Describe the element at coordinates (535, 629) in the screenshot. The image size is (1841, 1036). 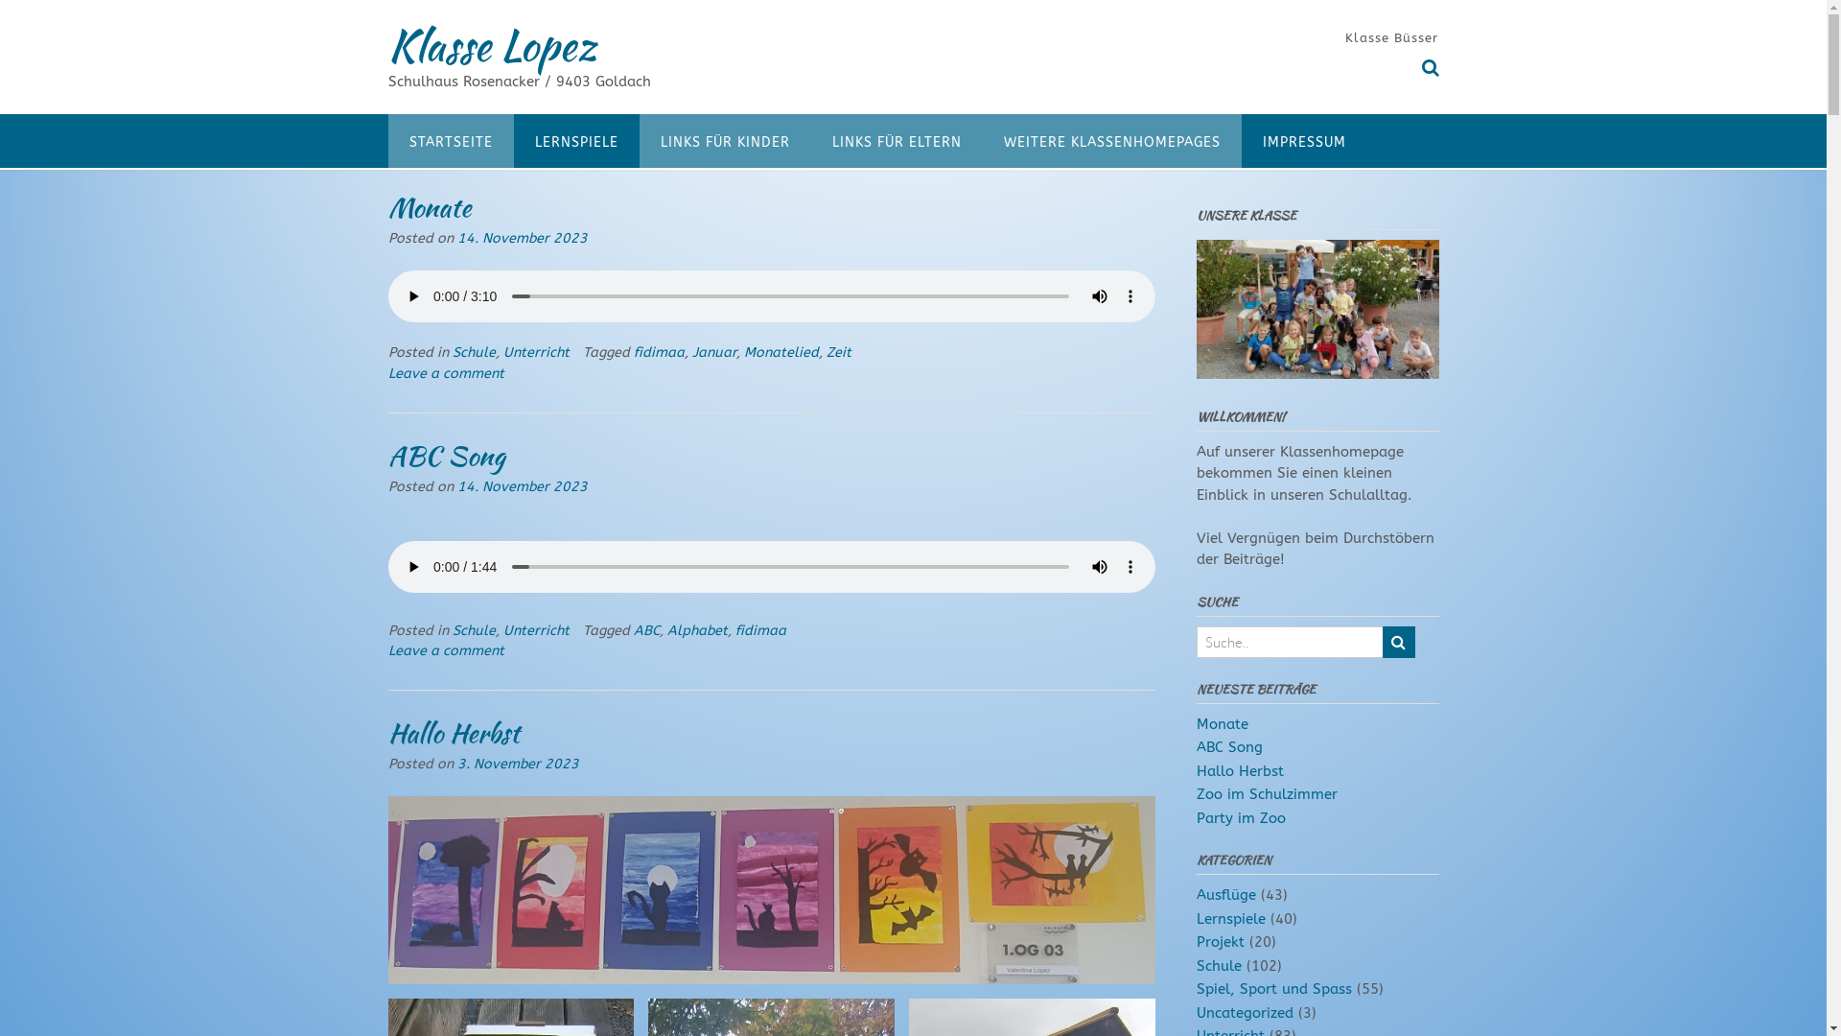
I see `Unterricht` at that location.